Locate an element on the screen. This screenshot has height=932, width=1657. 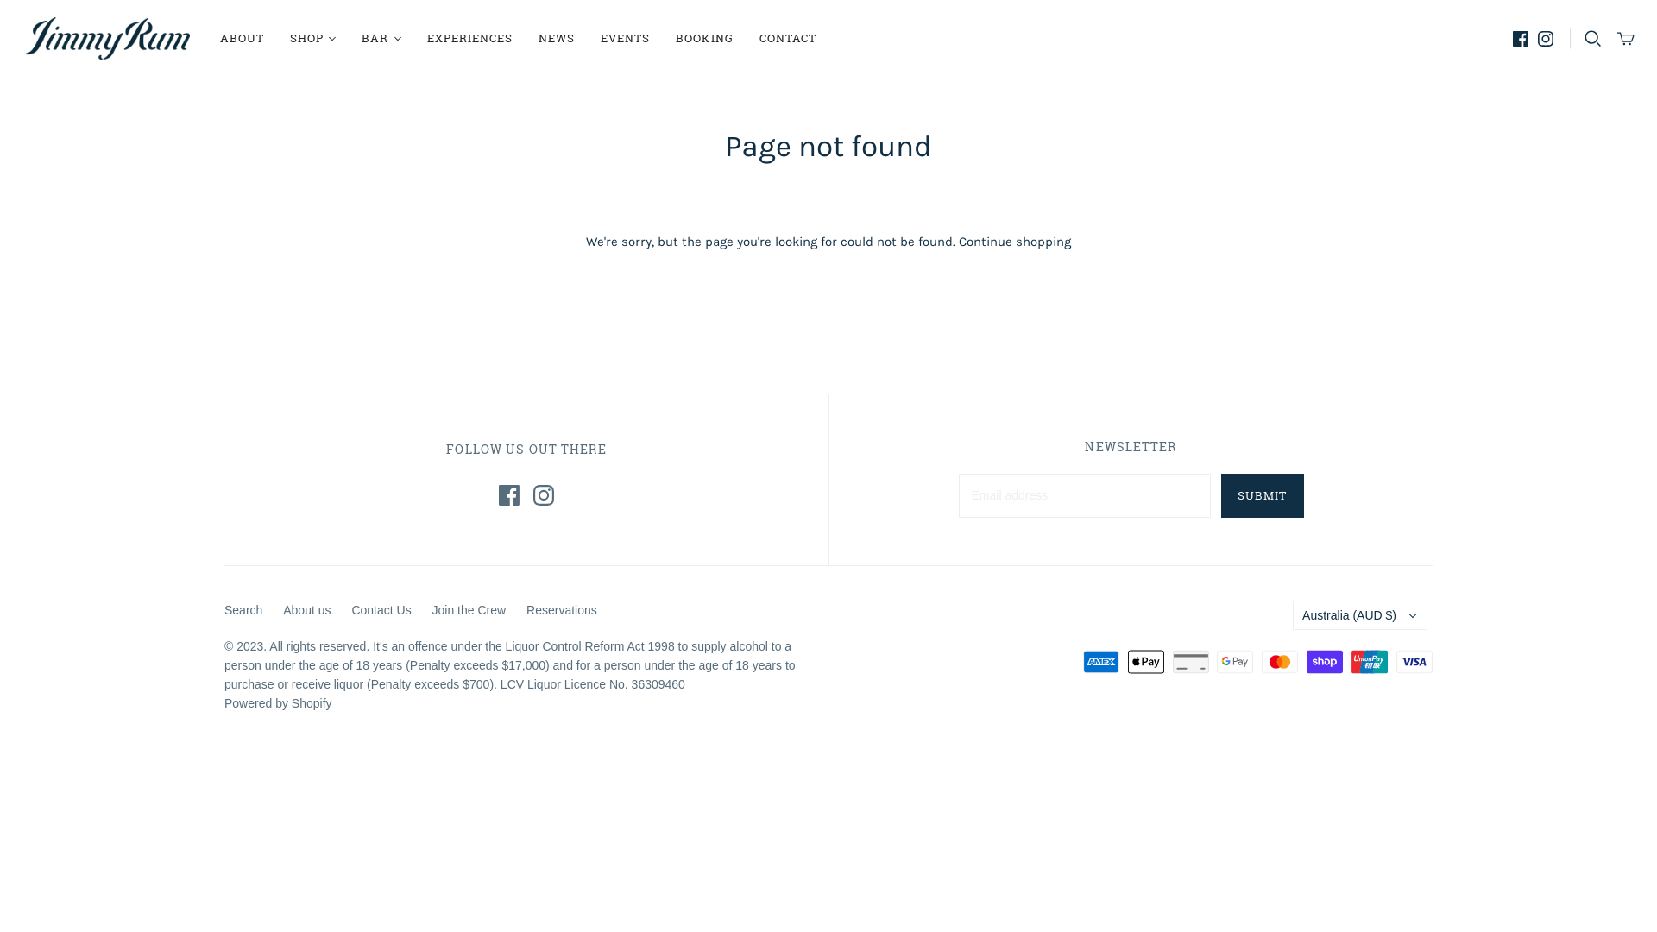
EVENTS is located at coordinates (625, 38).